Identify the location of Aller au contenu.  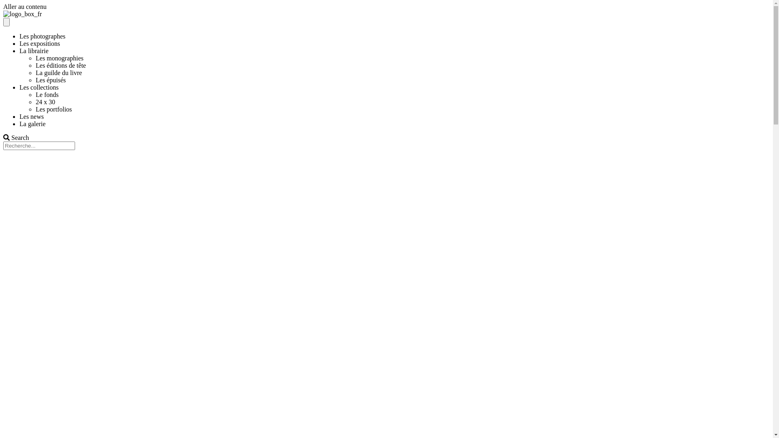
(25, 6).